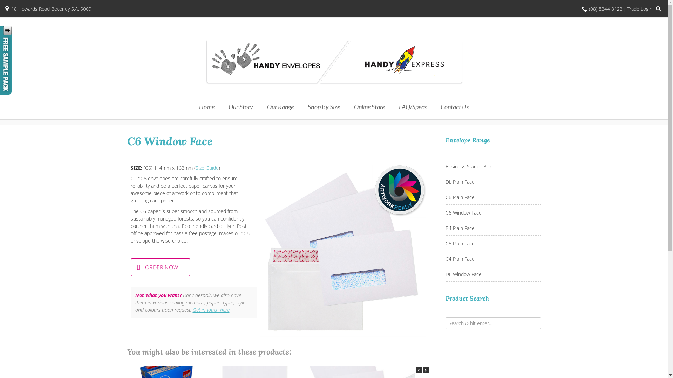 Image resolution: width=673 pixels, height=378 pixels. I want to click on Next, so click(426, 370).